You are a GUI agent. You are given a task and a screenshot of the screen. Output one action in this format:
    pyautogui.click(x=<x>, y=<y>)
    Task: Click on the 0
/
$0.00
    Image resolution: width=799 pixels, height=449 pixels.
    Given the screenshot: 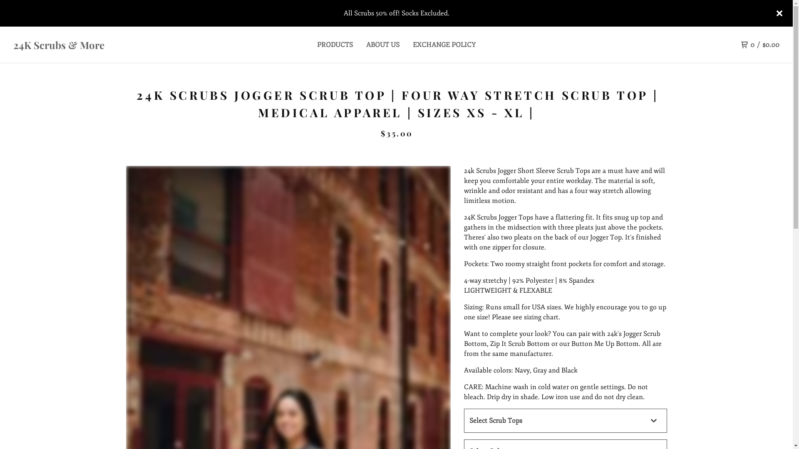 What is the action you would take?
    pyautogui.click(x=760, y=45)
    